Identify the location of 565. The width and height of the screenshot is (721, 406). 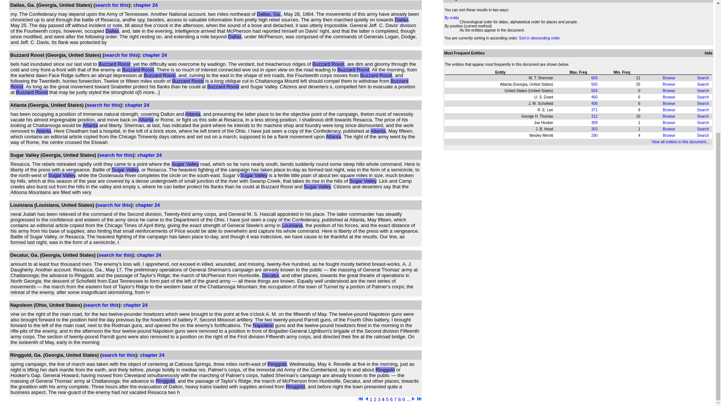
(594, 84).